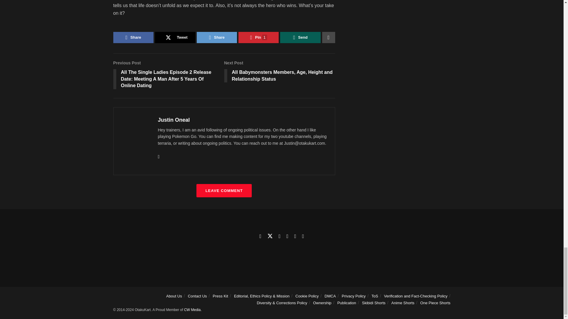 The image size is (568, 319). Describe the element at coordinates (175, 37) in the screenshot. I see `Tweet` at that location.